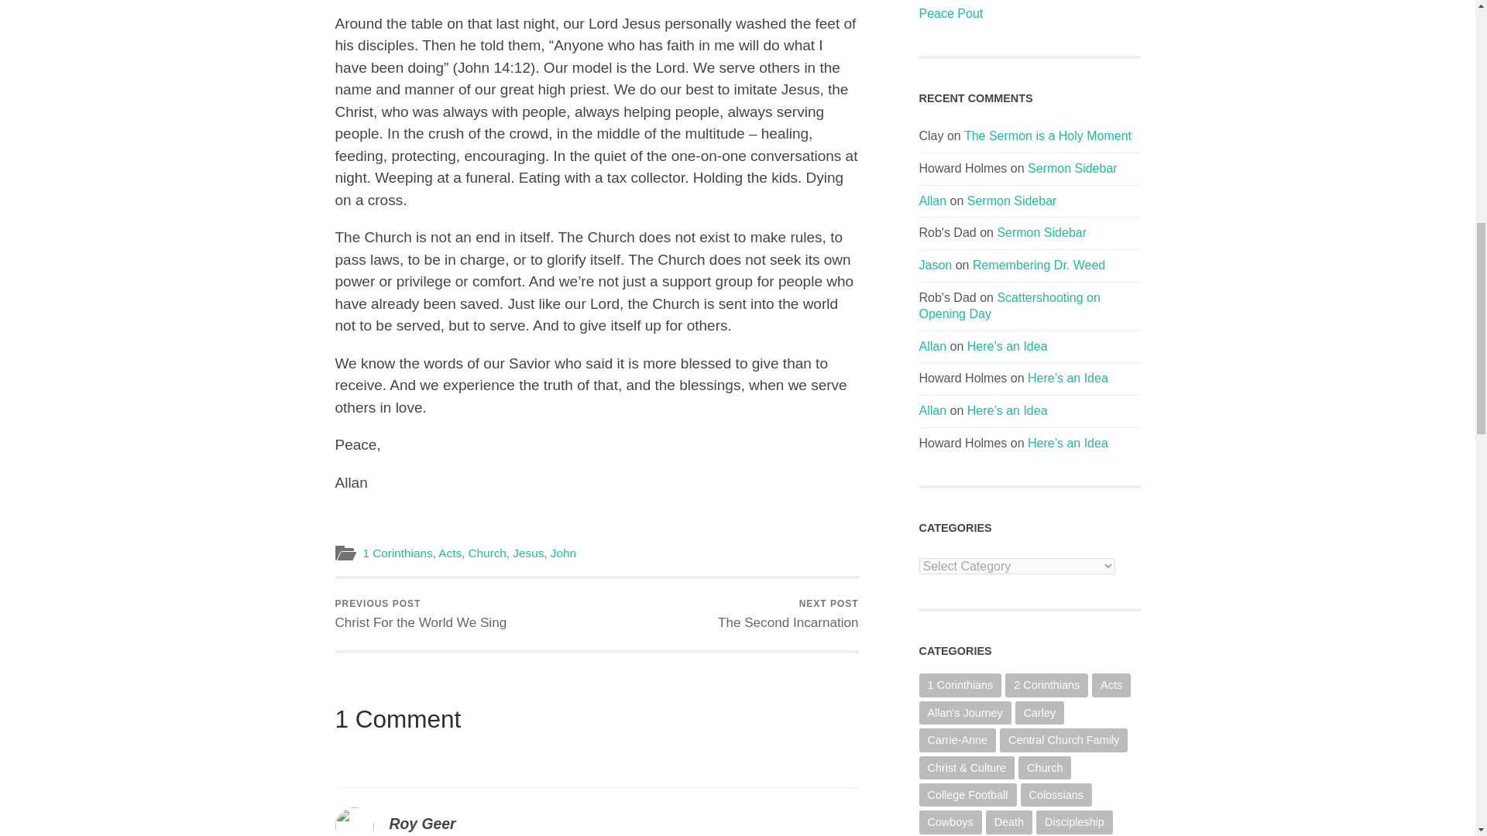 This screenshot has width=1487, height=836. I want to click on Jason, so click(487, 553).